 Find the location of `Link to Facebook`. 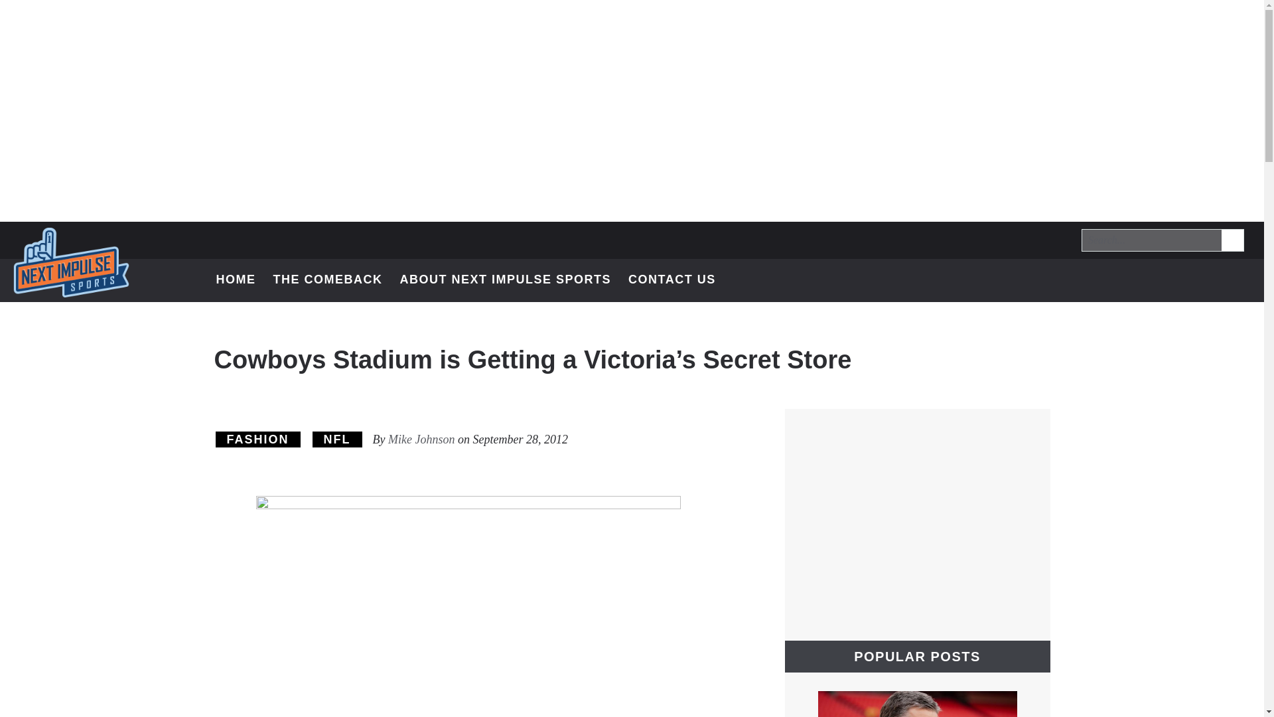

Link to Facebook is located at coordinates (1233, 240).